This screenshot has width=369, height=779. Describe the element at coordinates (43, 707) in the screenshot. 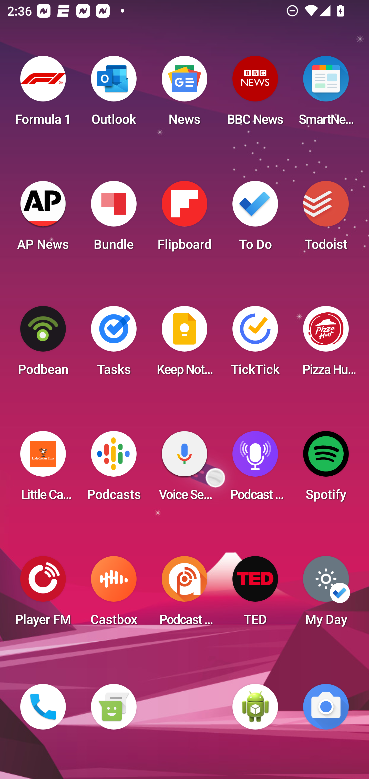

I see `Phone` at that location.